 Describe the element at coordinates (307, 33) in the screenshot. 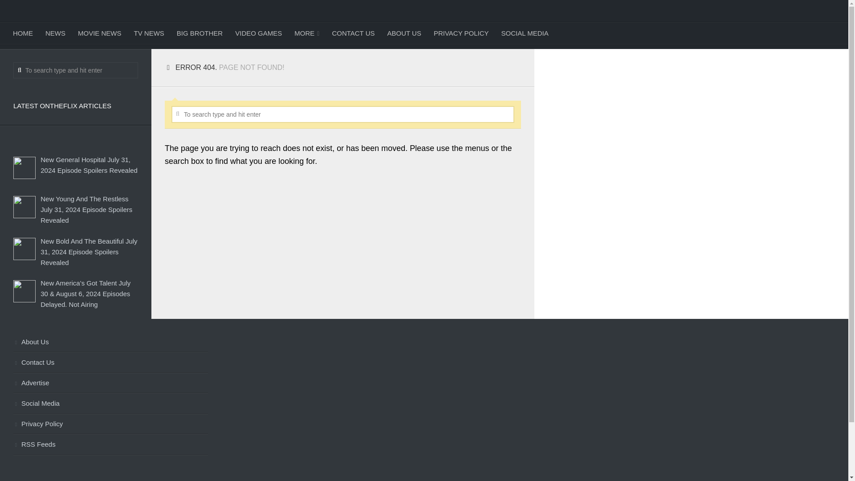

I see `MORE` at that location.